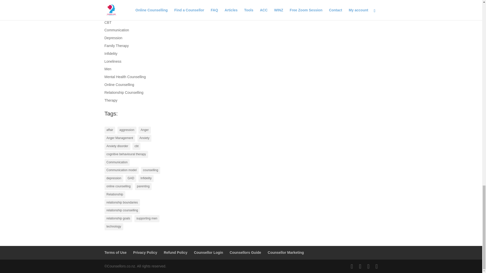 Image resolution: width=486 pixels, height=273 pixels. Describe the element at coordinates (116, 45) in the screenshot. I see `Family Therapy` at that location.